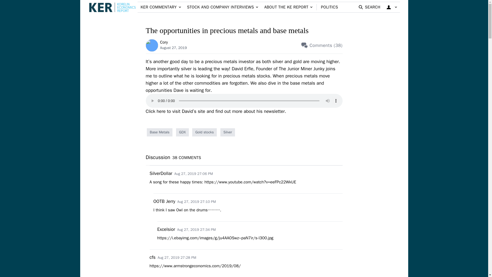 Image resolution: width=492 pixels, height=277 pixels. What do you see at coordinates (288, 7) in the screenshot?
I see `ABOUT THE KE REPORT` at bounding box center [288, 7].